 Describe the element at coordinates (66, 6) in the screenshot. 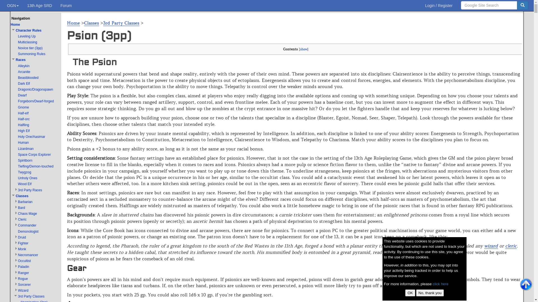

I see `Forum` at that location.